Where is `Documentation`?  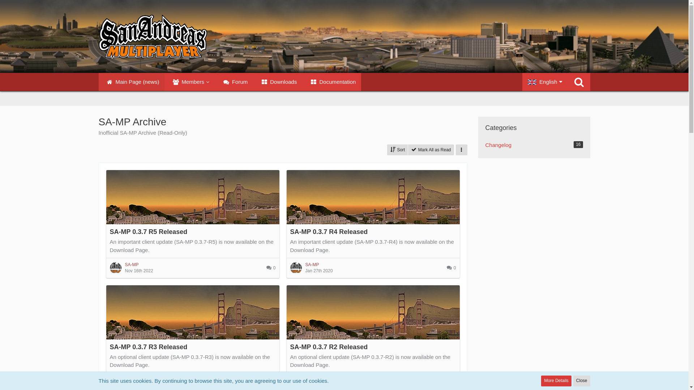 Documentation is located at coordinates (331, 82).